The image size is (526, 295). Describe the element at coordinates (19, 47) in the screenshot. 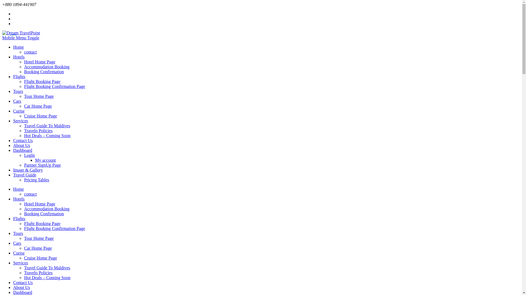

I see `Home` at that location.